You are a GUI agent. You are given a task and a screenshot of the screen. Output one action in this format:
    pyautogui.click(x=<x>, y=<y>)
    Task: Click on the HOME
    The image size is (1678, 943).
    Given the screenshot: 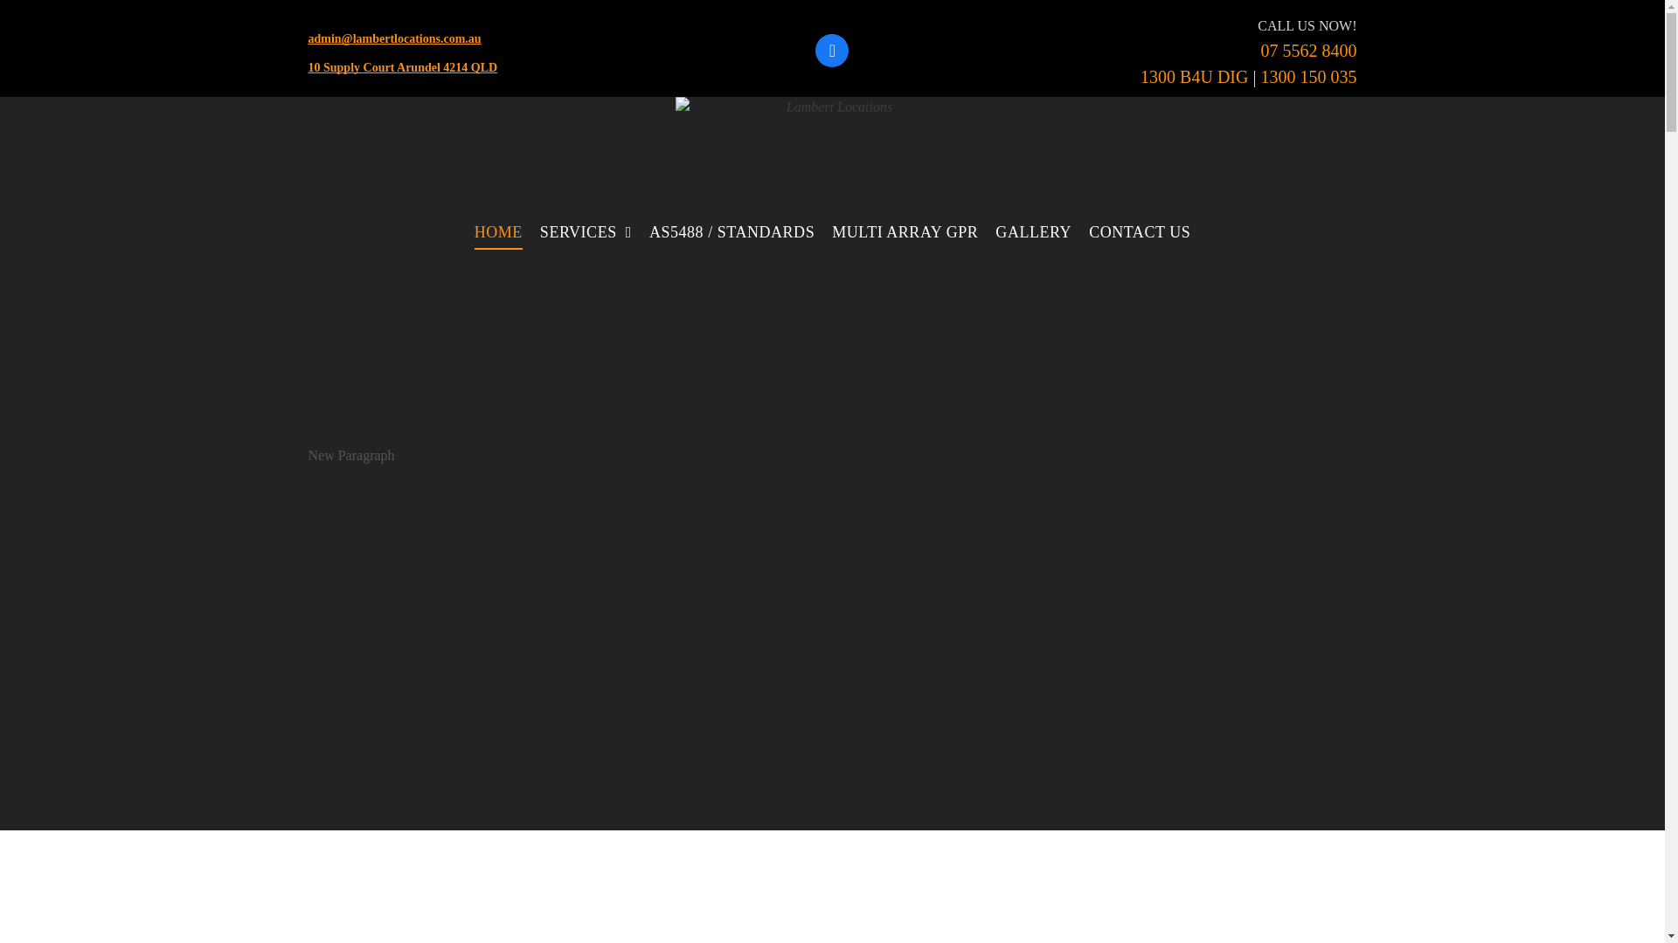 What is the action you would take?
    pyautogui.click(x=498, y=233)
    